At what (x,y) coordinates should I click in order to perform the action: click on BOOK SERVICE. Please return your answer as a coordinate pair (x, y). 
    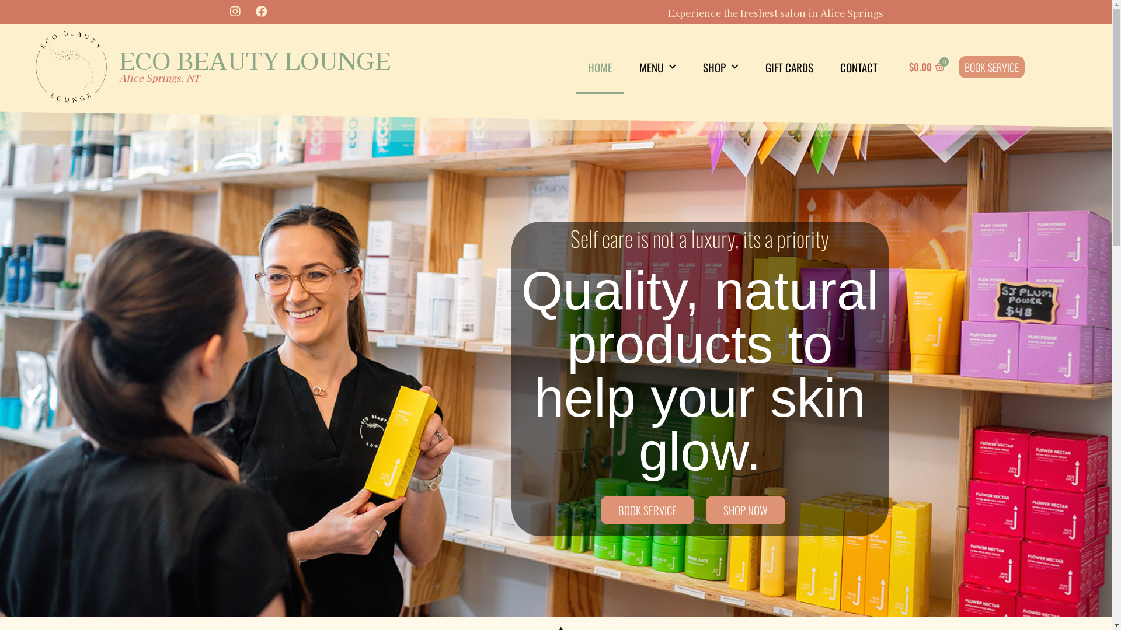
    Looking at the image, I should click on (991, 67).